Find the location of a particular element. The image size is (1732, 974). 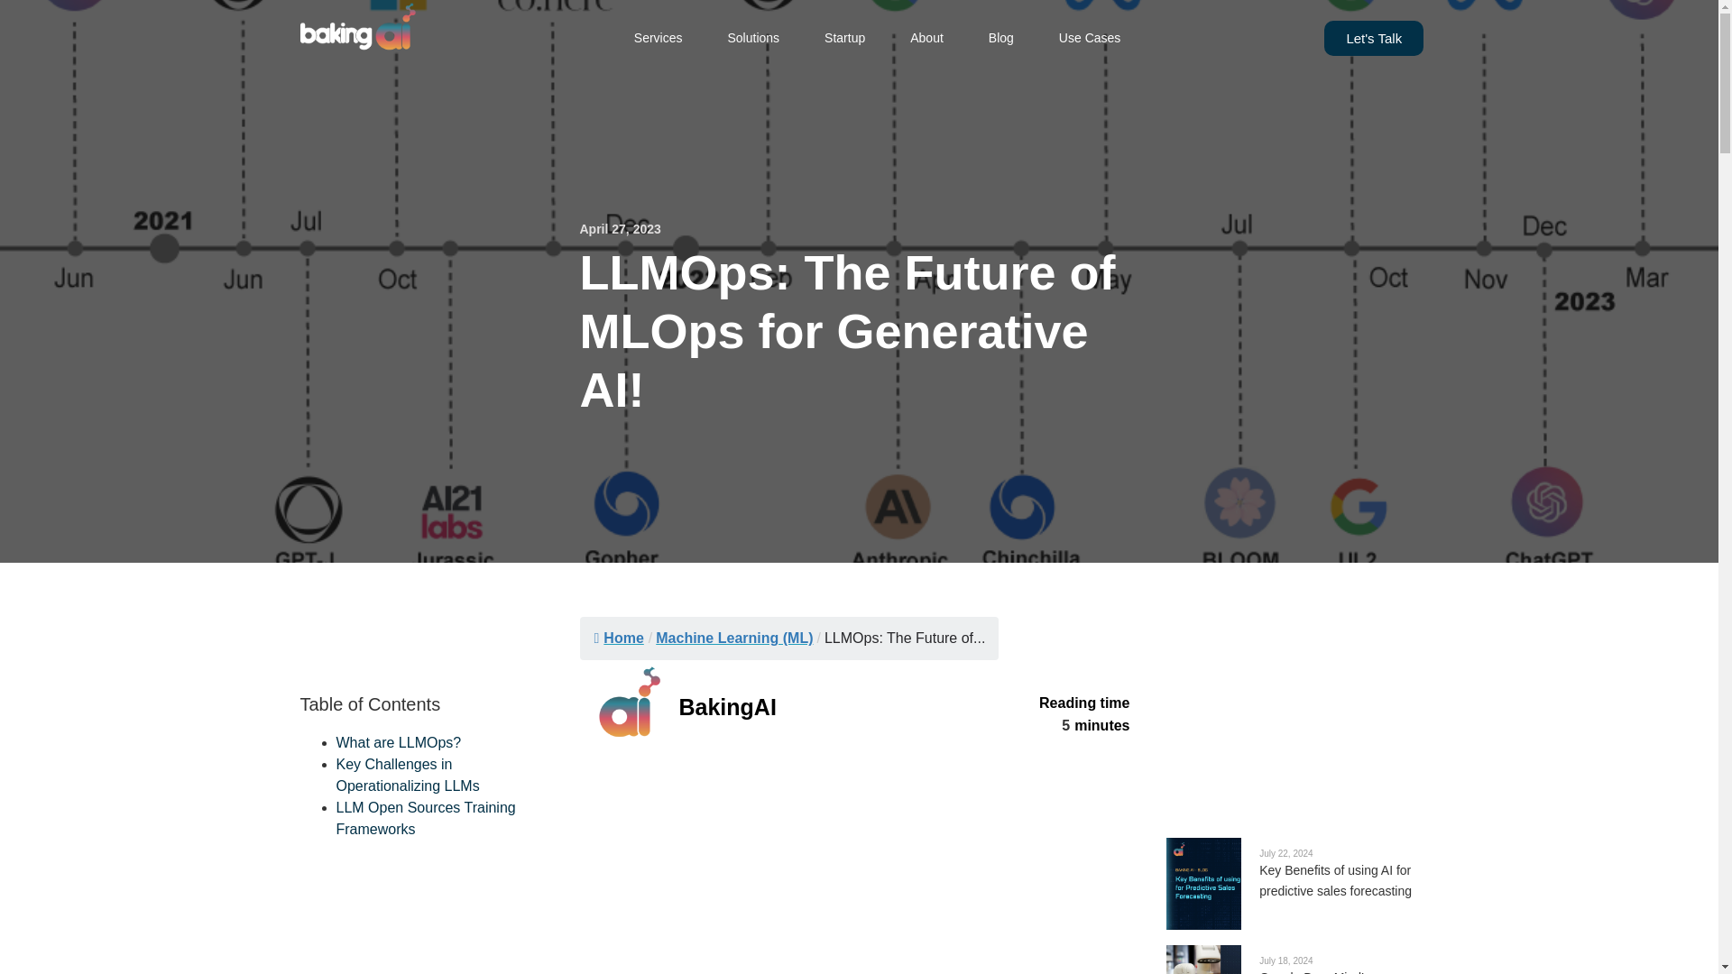

Solutions is located at coordinates (753, 38).